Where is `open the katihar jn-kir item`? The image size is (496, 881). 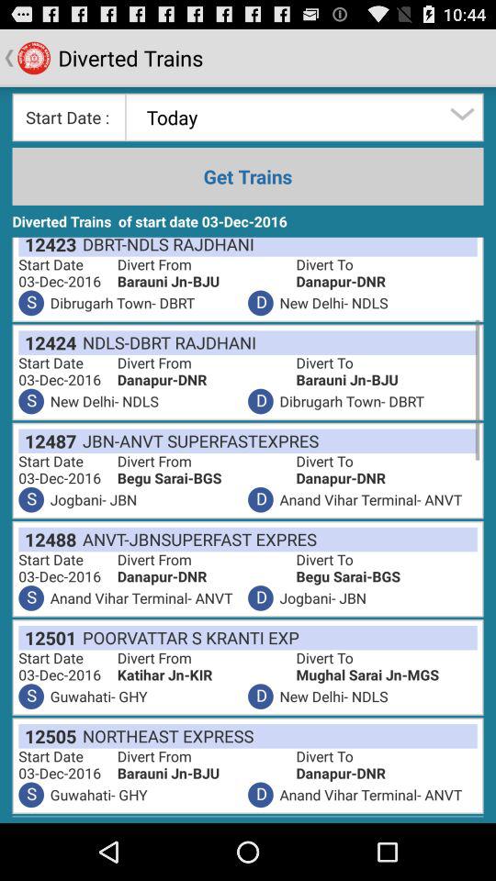 open the katihar jn-kir item is located at coordinates (206, 675).